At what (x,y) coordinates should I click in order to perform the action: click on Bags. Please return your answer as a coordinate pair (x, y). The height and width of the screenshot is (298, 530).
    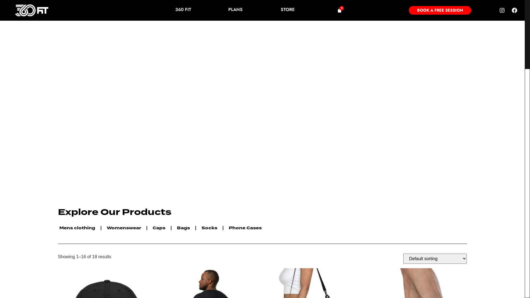
    Looking at the image, I should click on (183, 228).